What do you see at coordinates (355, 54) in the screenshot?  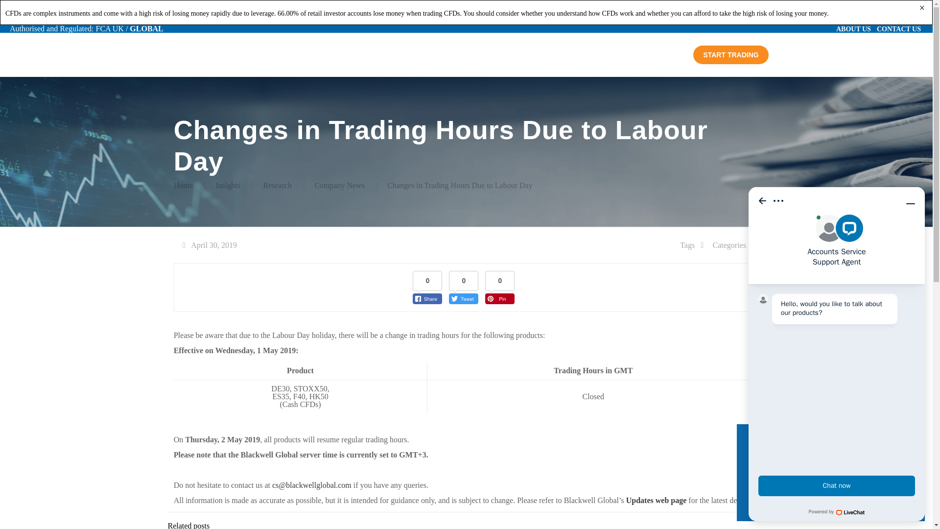 I see `Traders` at bounding box center [355, 54].